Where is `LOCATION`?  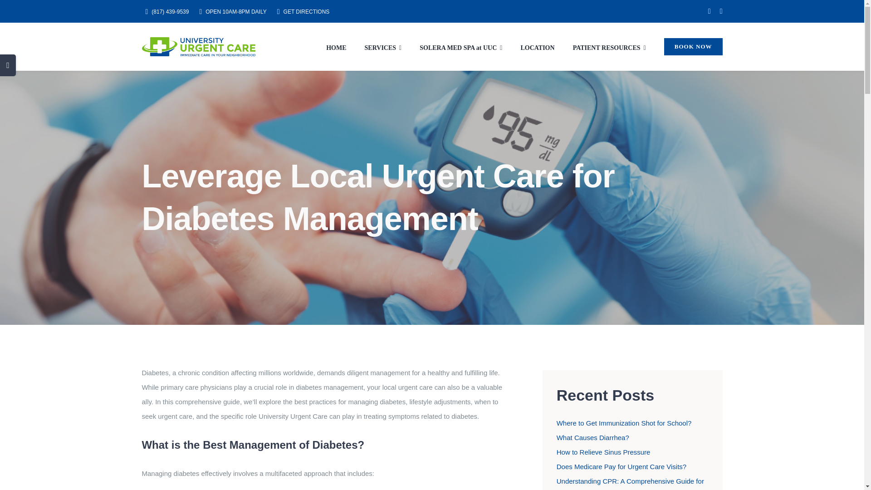
LOCATION is located at coordinates (537, 46).